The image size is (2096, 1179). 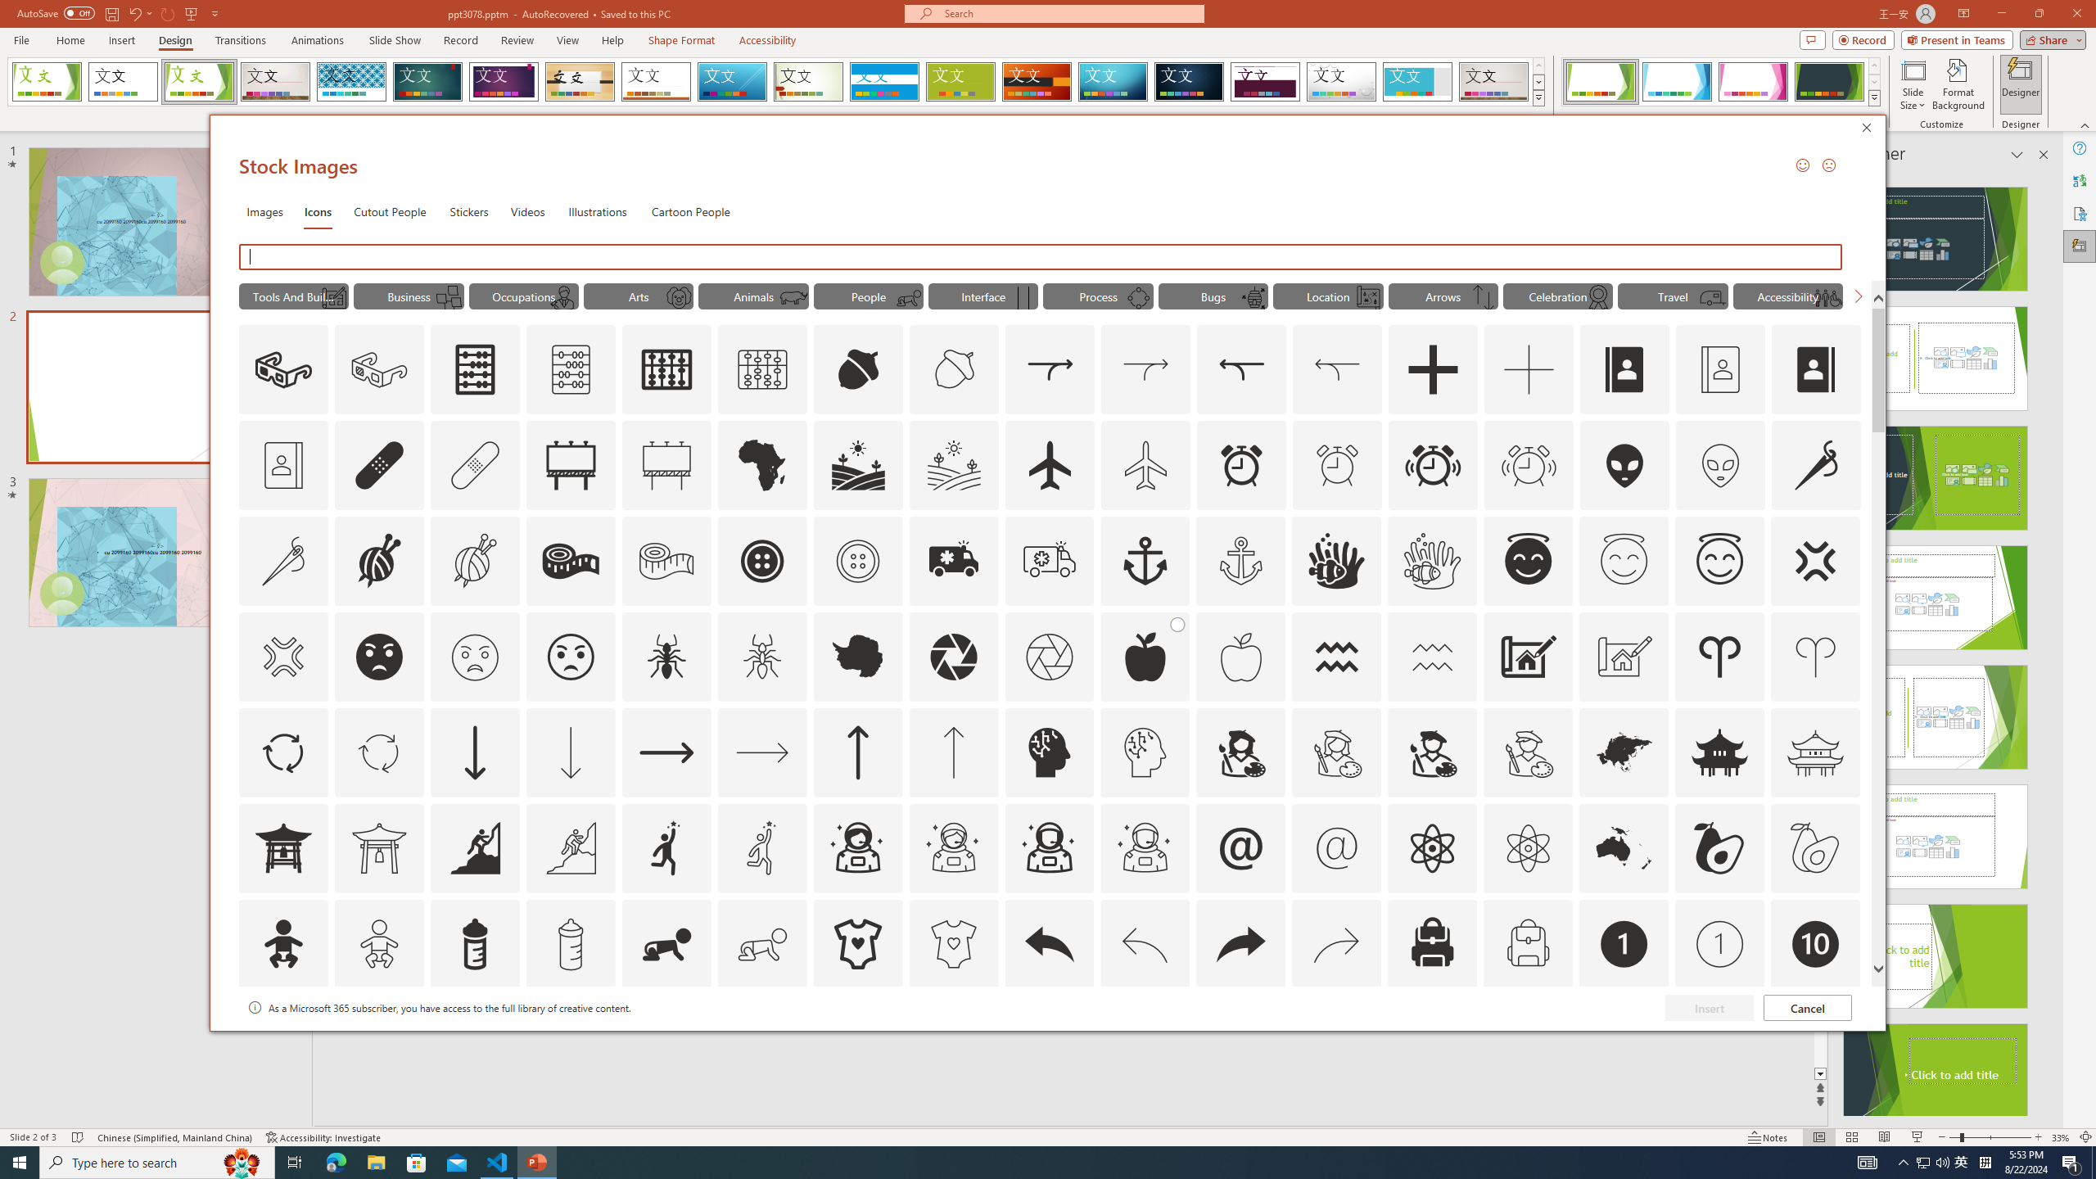 What do you see at coordinates (1041, 257) in the screenshot?
I see `Search Icons` at bounding box center [1041, 257].